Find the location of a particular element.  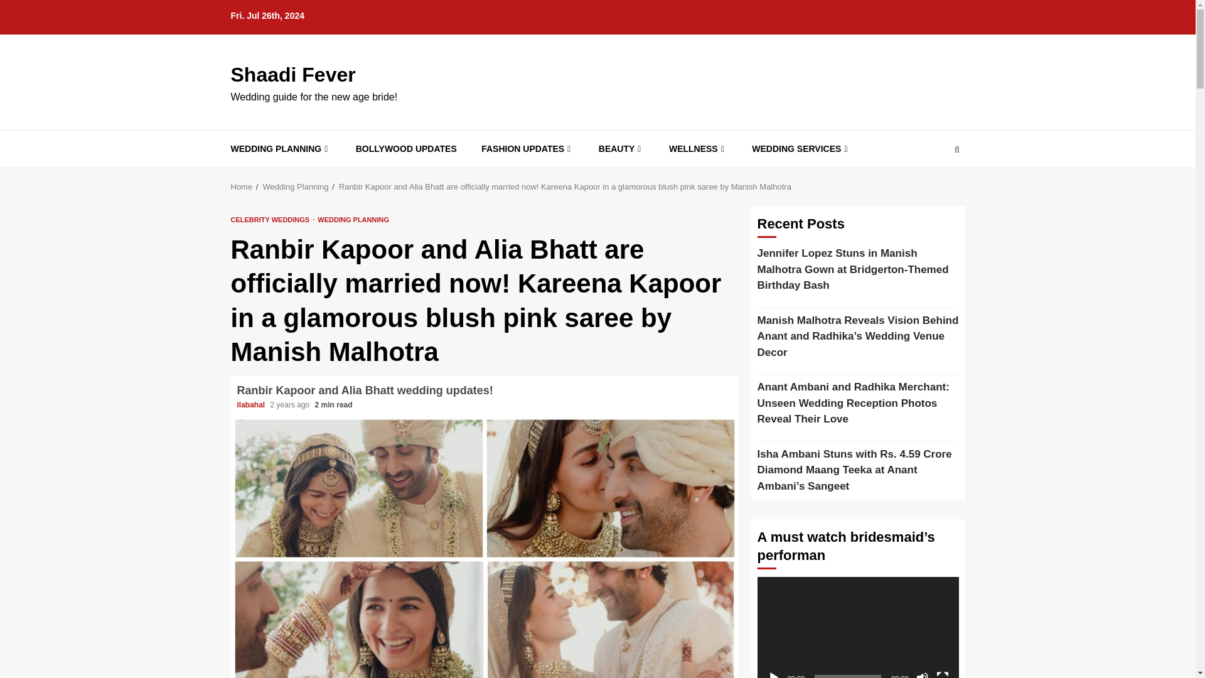

Shaadi Fever is located at coordinates (293, 75).